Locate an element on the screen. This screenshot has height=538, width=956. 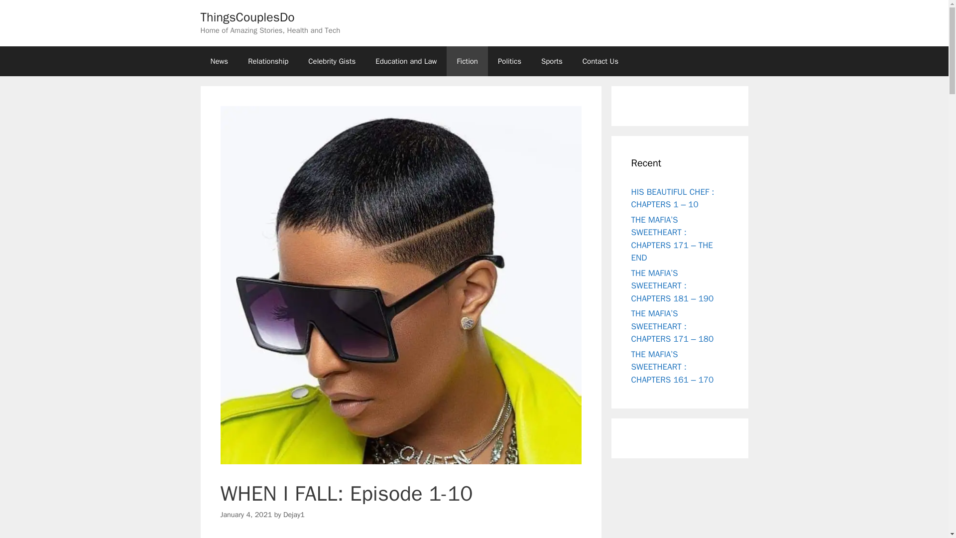
ThingsCouplesDo is located at coordinates (247, 17).